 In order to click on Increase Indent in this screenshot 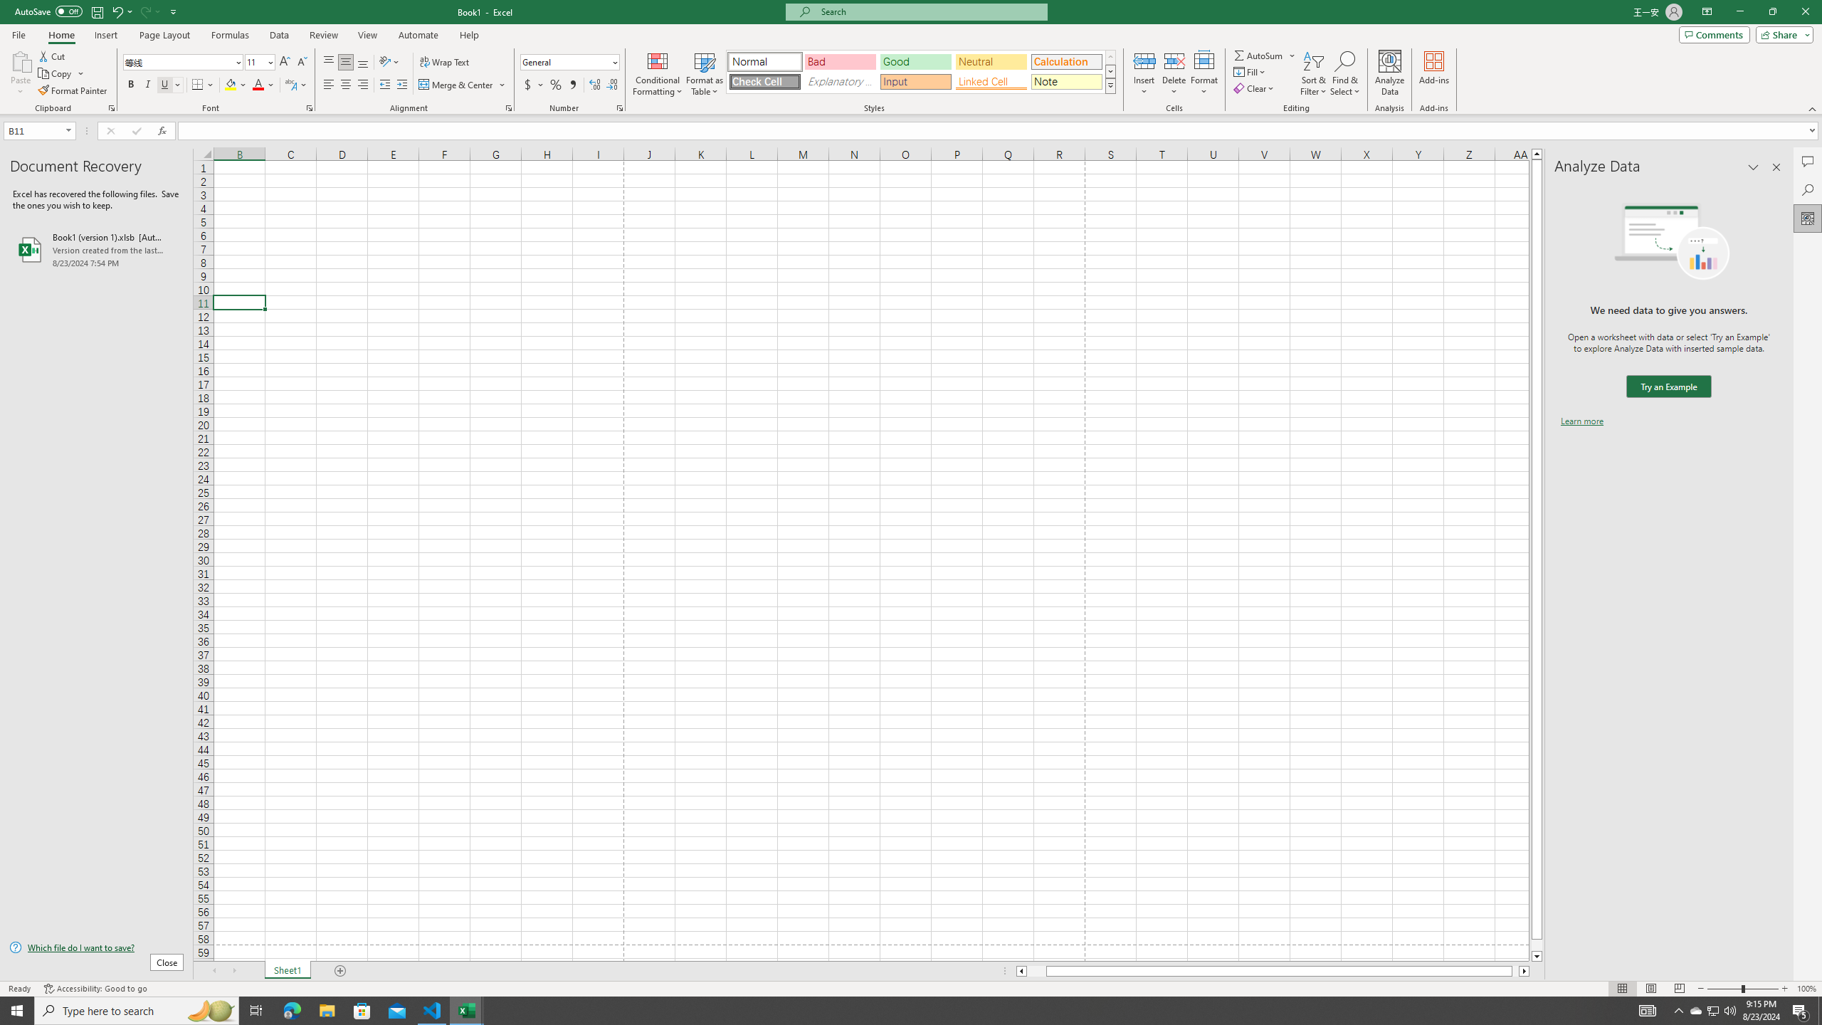, I will do `click(401, 85)`.